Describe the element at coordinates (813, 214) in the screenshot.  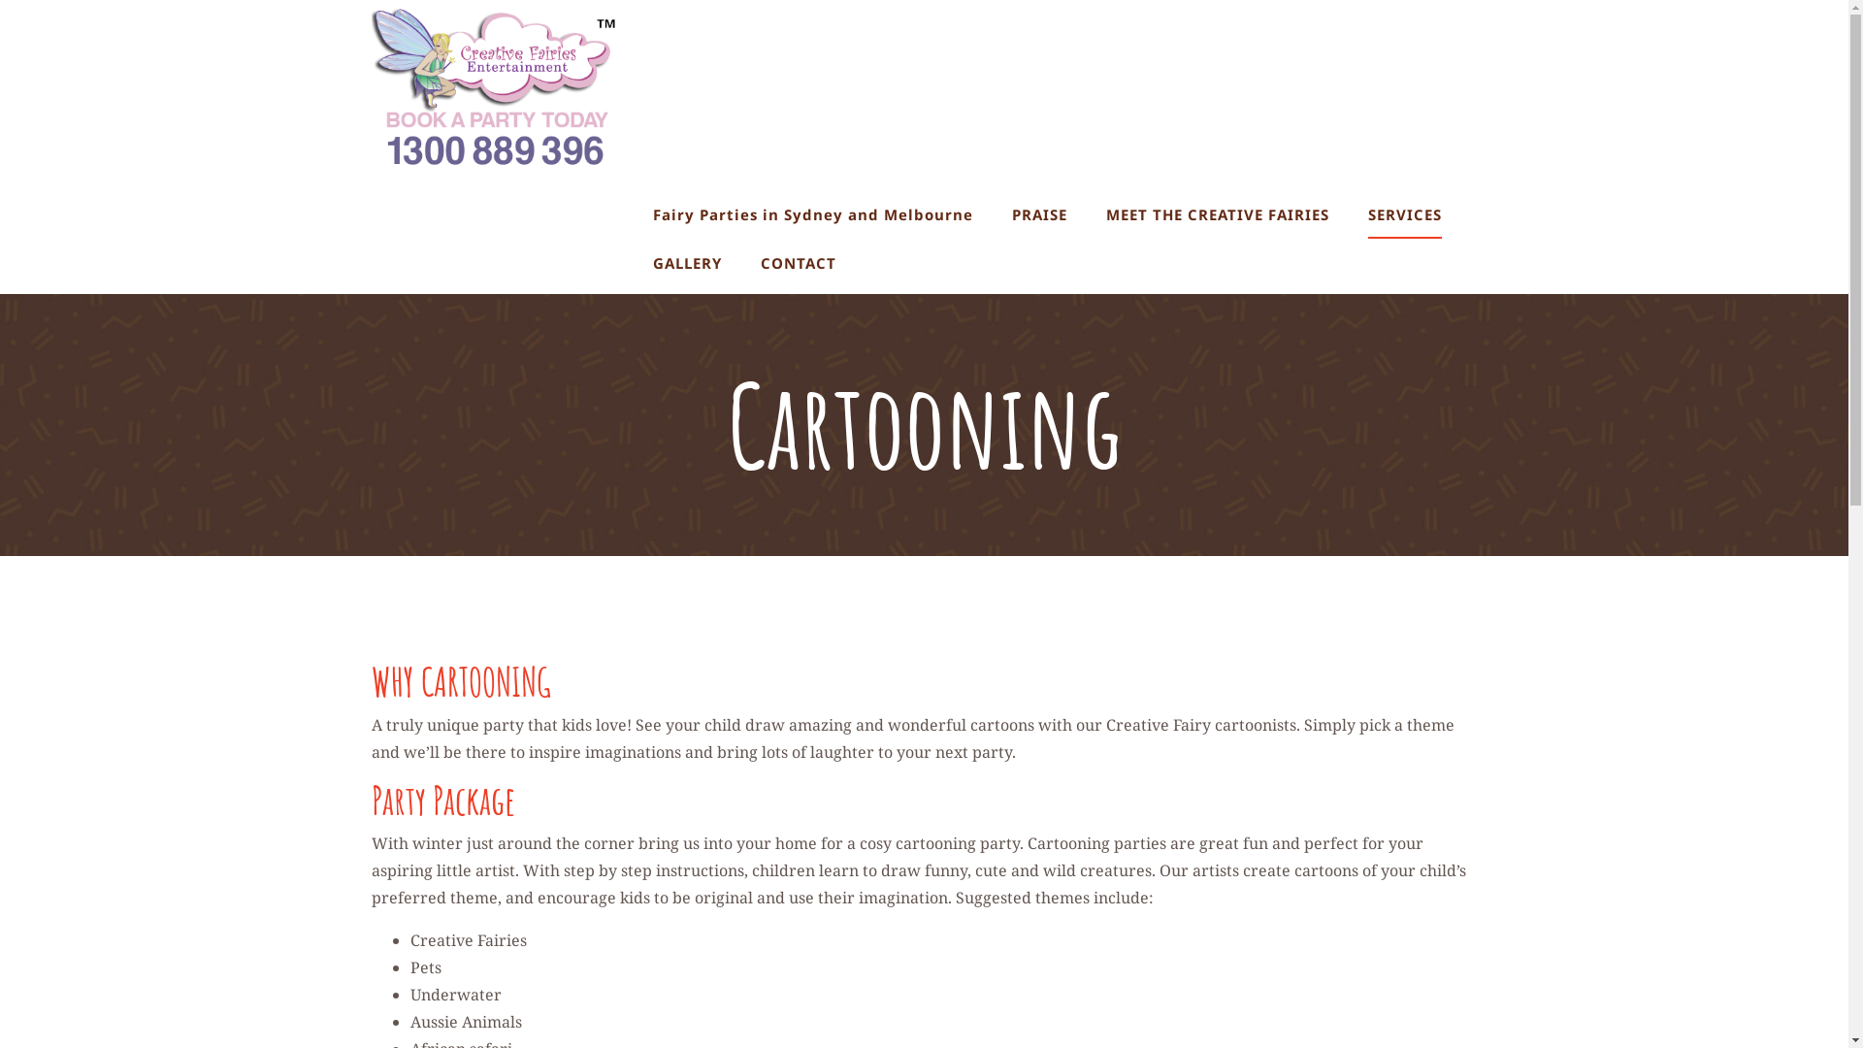
I see `Fairy Parties in Sydney and Melbourne` at that location.